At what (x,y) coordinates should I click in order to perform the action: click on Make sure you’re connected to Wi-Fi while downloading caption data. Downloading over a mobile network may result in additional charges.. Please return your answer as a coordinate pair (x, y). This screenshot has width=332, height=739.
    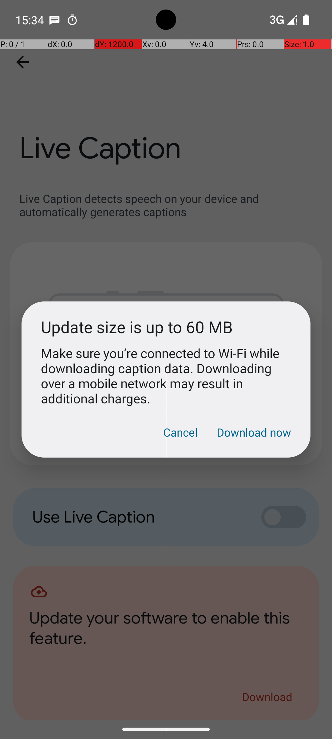
    Looking at the image, I should click on (166, 376).